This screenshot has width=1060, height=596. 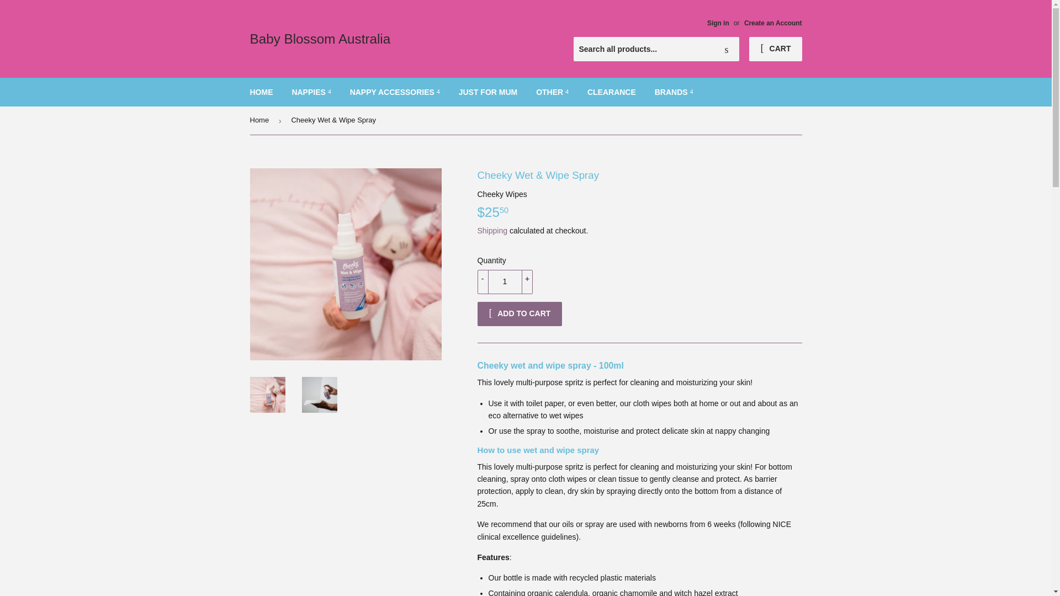 I want to click on Baby Blossom Australia, so click(x=388, y=39).